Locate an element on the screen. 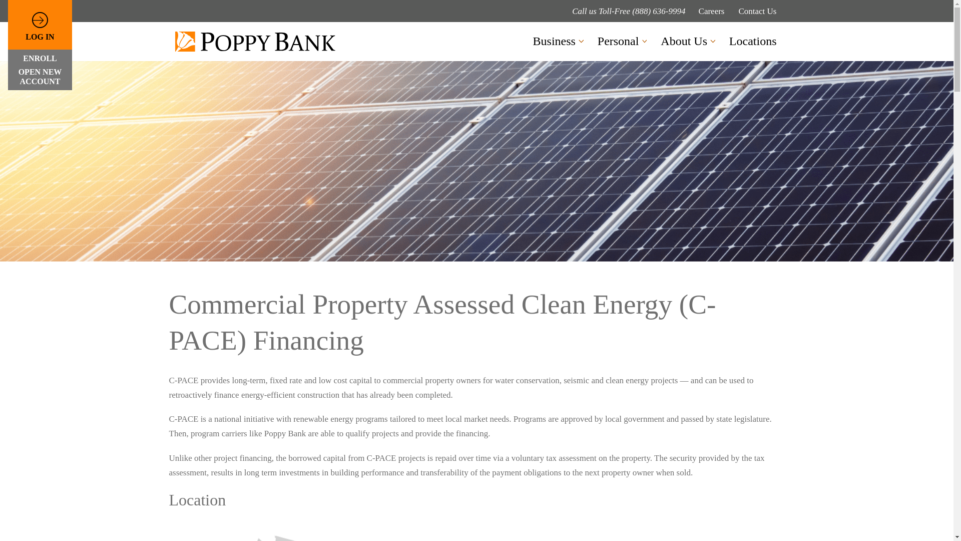 The width and height of the screenshot is (961, 541). Call us Toll-Free (888) 636-9994 is located at coordinates (629, 11).